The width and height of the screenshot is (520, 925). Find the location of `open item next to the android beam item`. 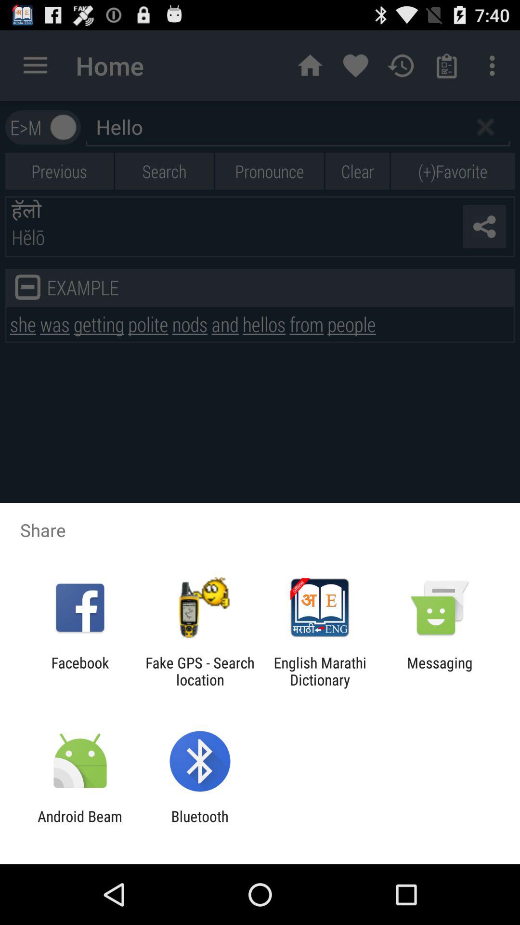

open item next to the android beam item is located at coordinates (199, 825).